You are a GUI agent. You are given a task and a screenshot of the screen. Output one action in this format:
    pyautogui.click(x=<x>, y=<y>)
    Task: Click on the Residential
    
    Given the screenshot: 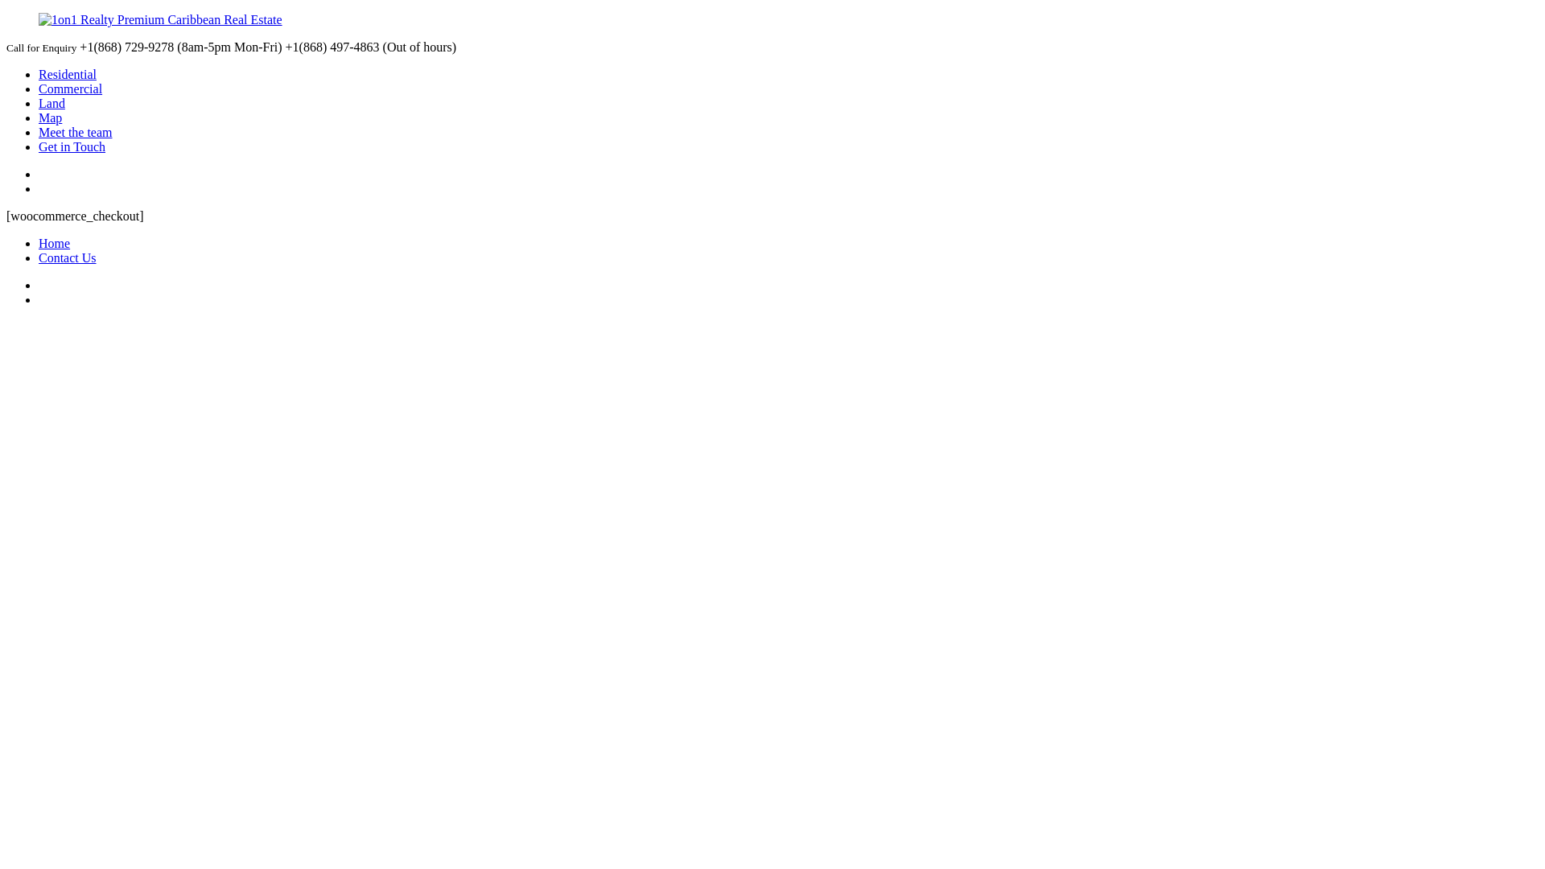 What is the action you would take?
    pyautogui.click(x=68, y=74)
    